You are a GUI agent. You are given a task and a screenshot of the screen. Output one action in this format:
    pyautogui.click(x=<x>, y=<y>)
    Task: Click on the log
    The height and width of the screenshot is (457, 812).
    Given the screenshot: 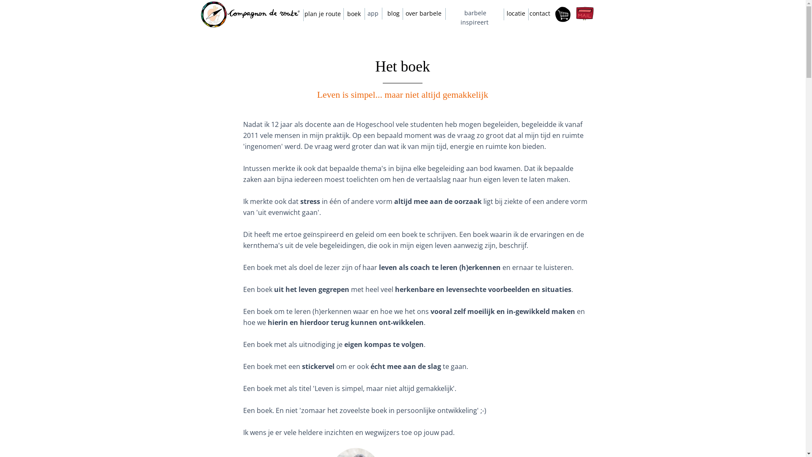 What is the action you would take?
    pyautogui.click(x=395, y=14)
    